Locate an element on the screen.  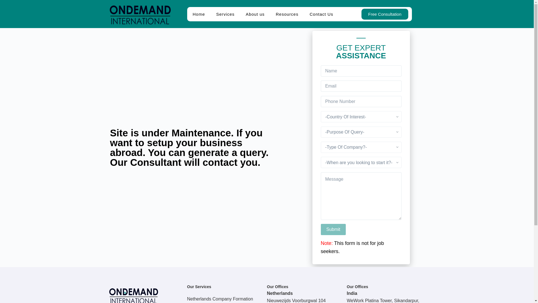
Home is located at coordinates (199, 13).